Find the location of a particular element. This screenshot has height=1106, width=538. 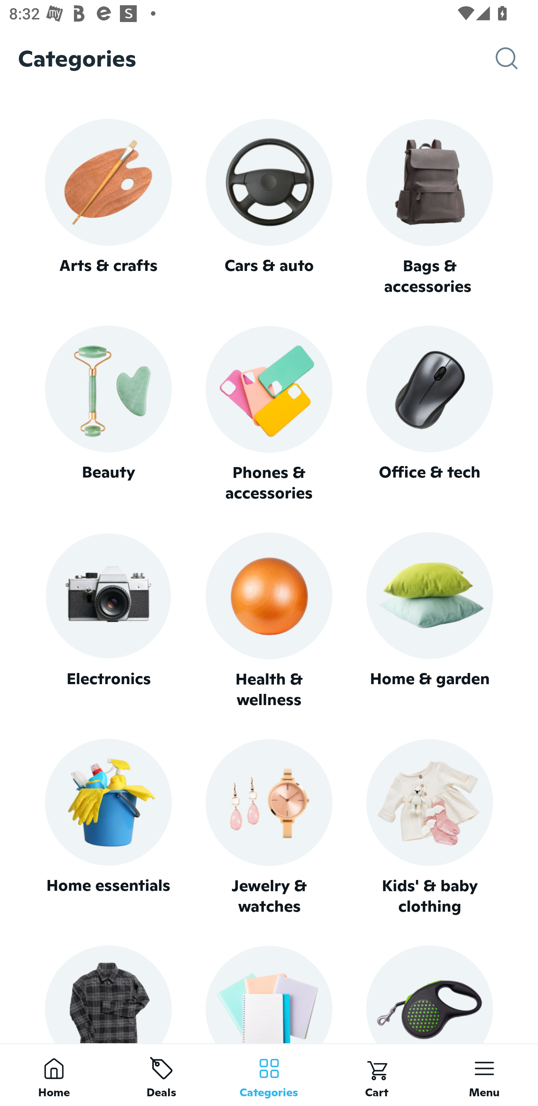

Deals is located at coordinates (161, 1075).